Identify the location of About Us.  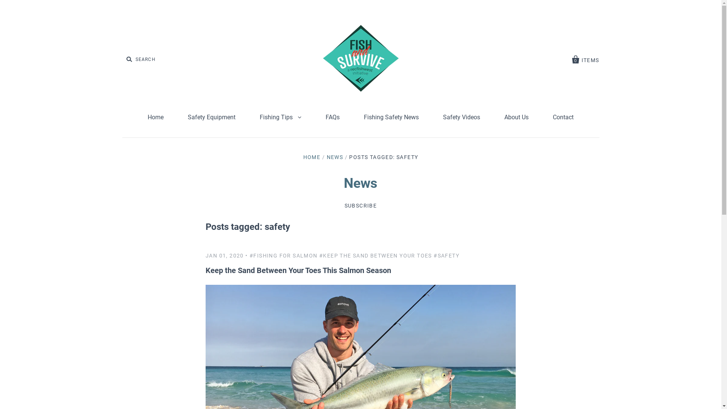
(516, 117).